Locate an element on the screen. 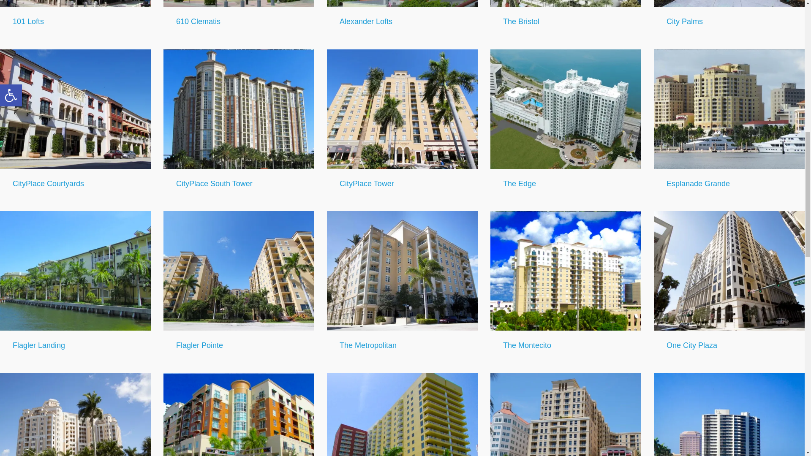  City Palms is located at coordinates (685, 21).